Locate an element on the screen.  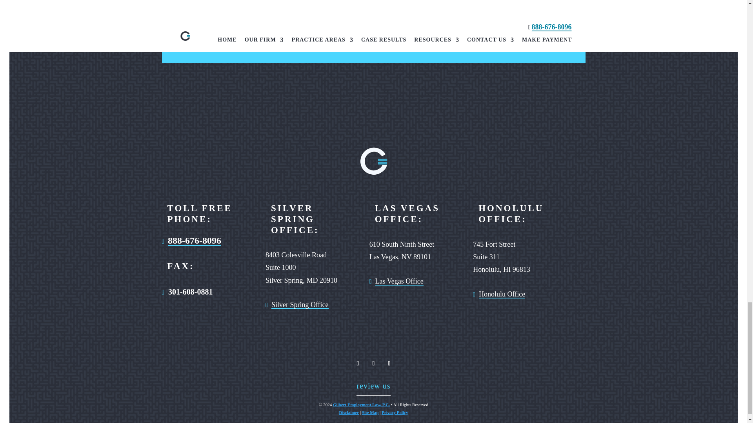
Follow on Facebook is located at coordinates (358, 363).